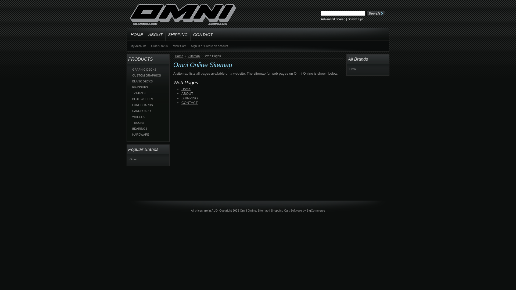  Describe the element at coordinates (190, 98) in the screenshot. I see `SHIPPING` at that location.